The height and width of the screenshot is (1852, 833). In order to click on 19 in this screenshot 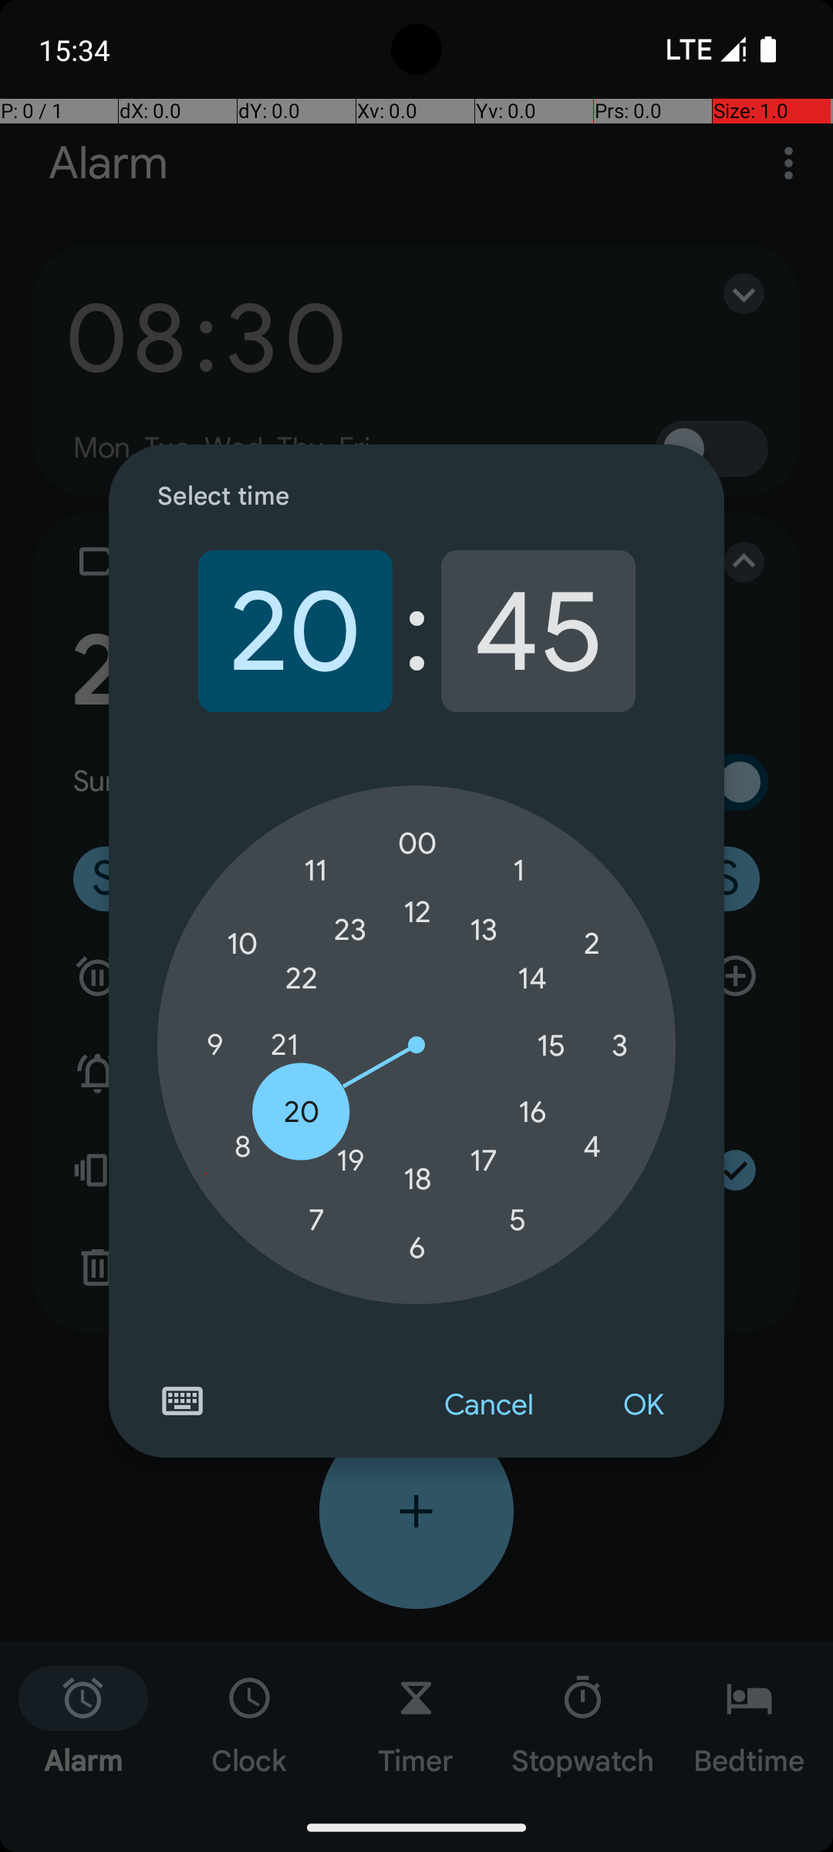, I will do `click(350, 1161)`.